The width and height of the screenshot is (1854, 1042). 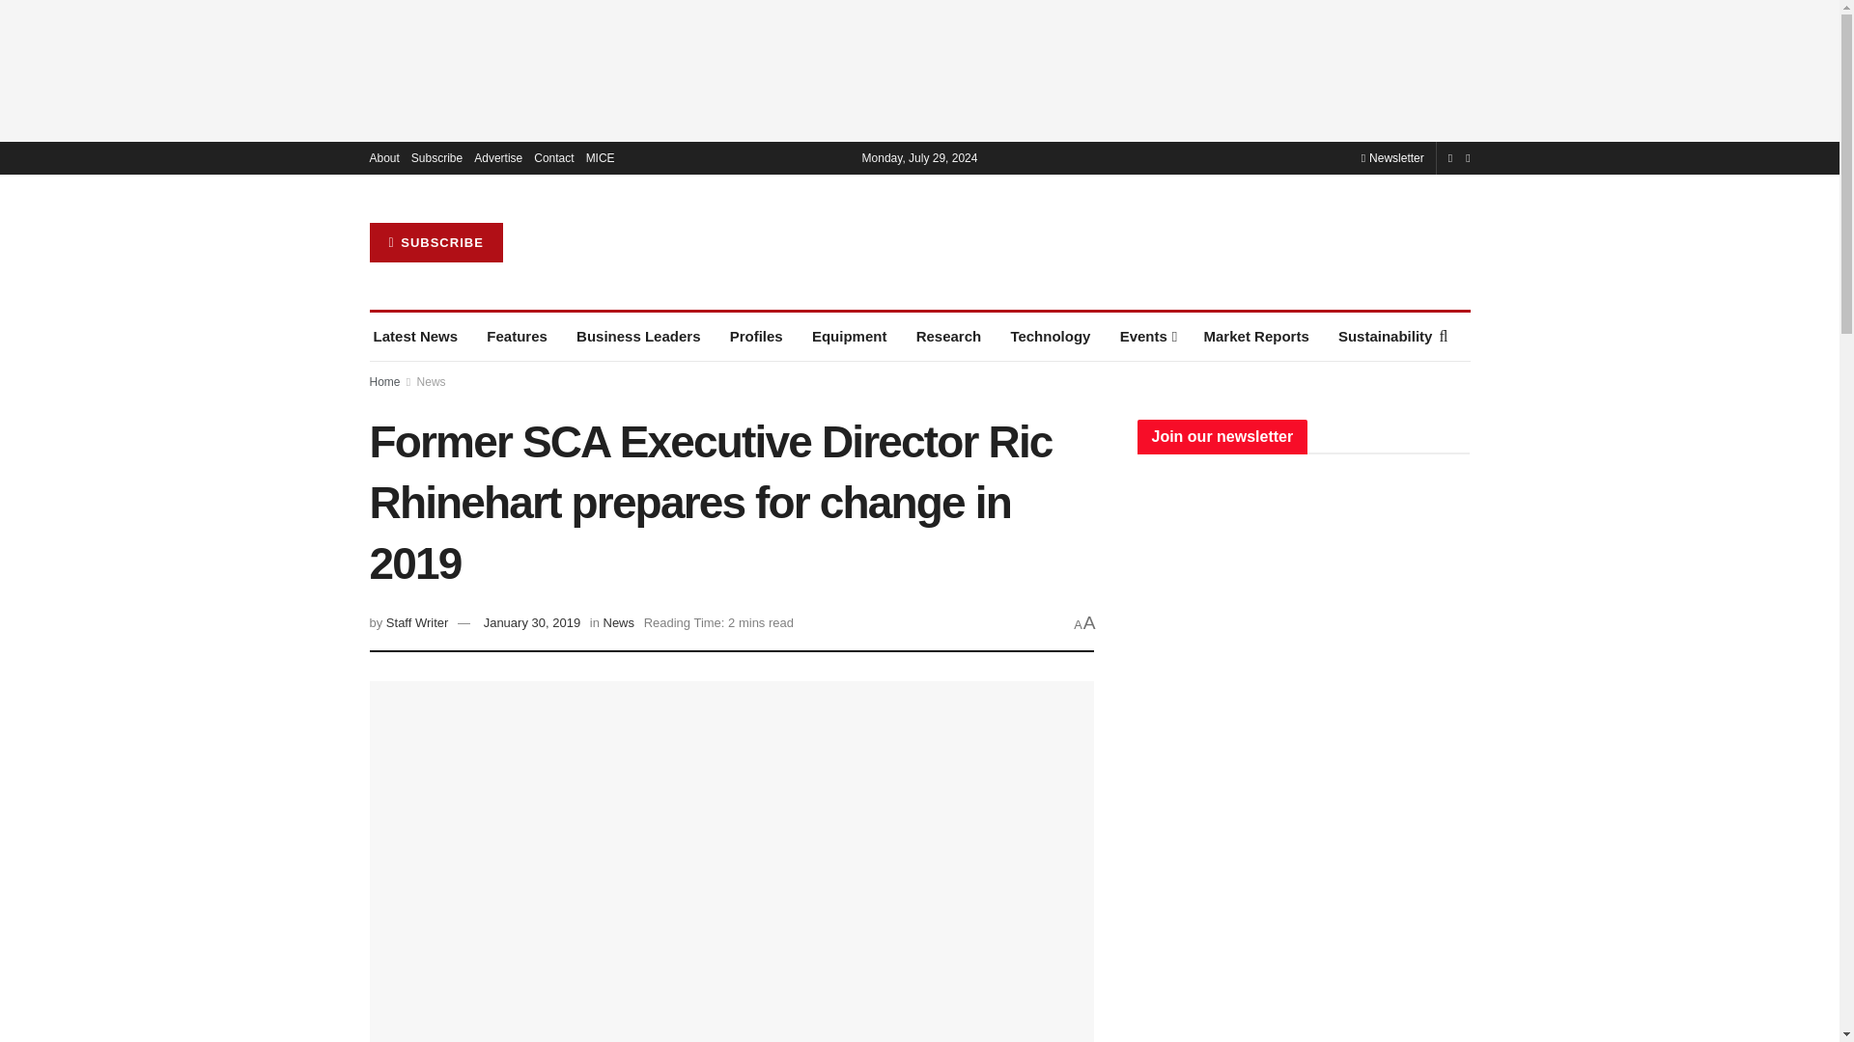 I want to click on Events, so click(x=1147, y=336).